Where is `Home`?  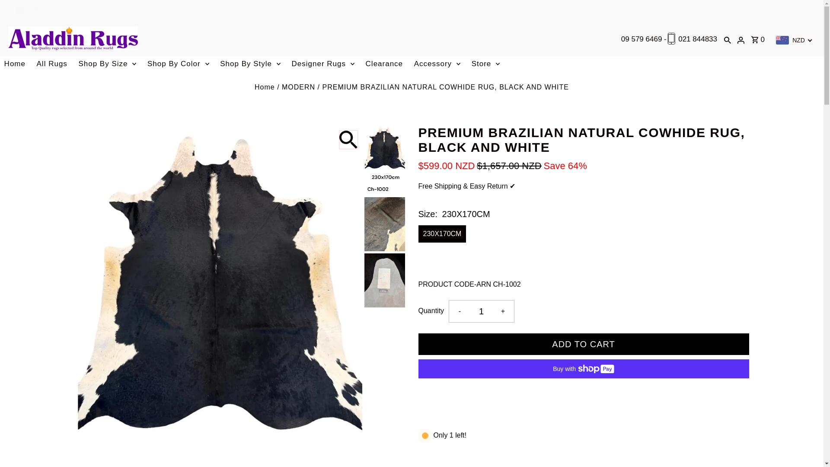 Home is located at coordinates (265, 87).